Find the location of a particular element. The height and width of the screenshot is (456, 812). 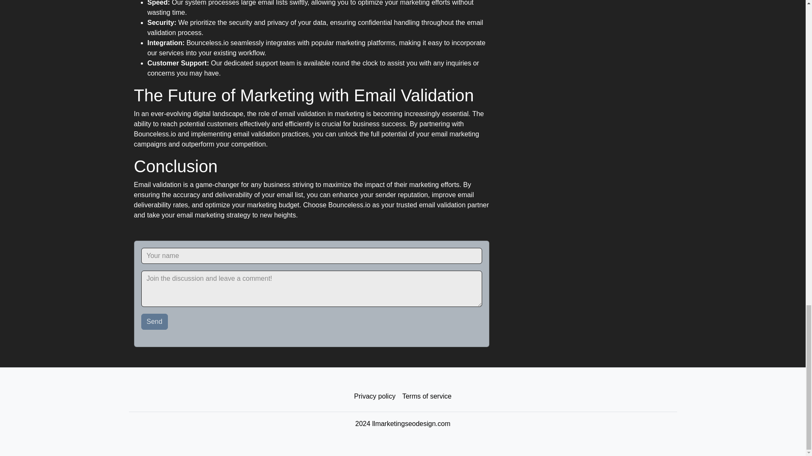

Privacy policy is located at coordinates (375, 396).